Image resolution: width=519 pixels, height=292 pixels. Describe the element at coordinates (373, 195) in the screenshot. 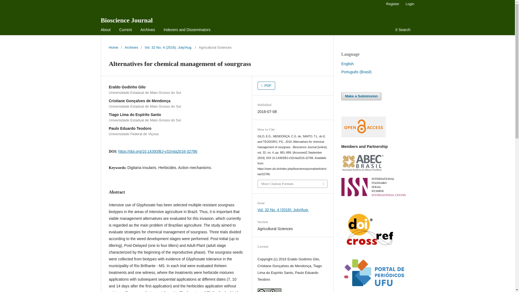

I see `ISSN` at that location.